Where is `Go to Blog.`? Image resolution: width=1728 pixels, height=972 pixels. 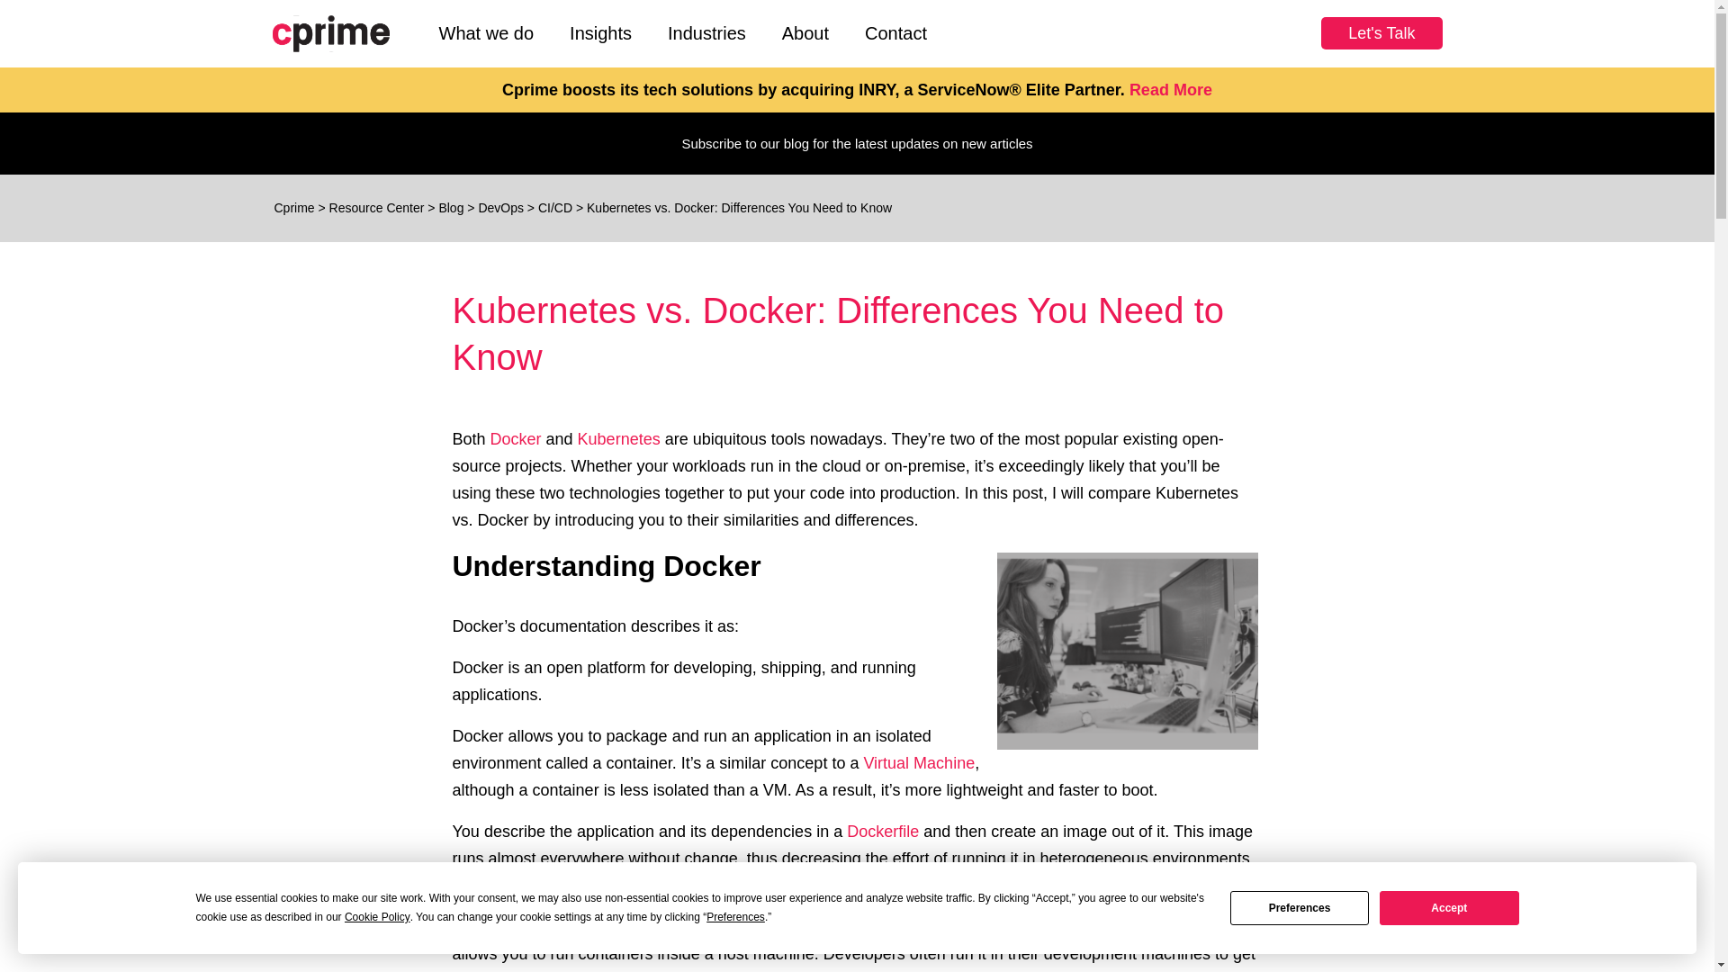
Go to Blog. is located at coordinates (450, 207).